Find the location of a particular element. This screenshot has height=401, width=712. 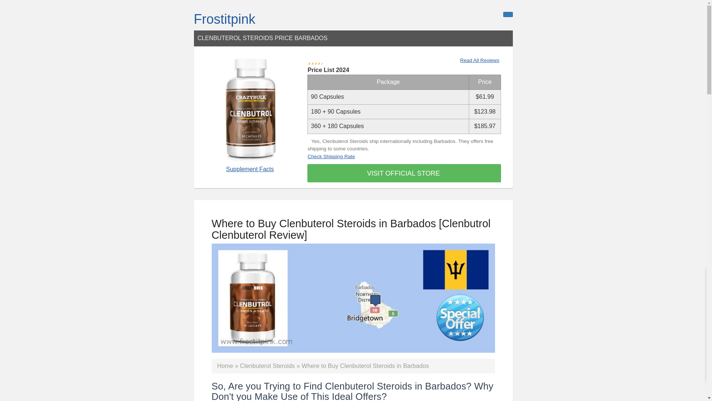

Clenbuterol Steroids is located at coordinates (267, 366).